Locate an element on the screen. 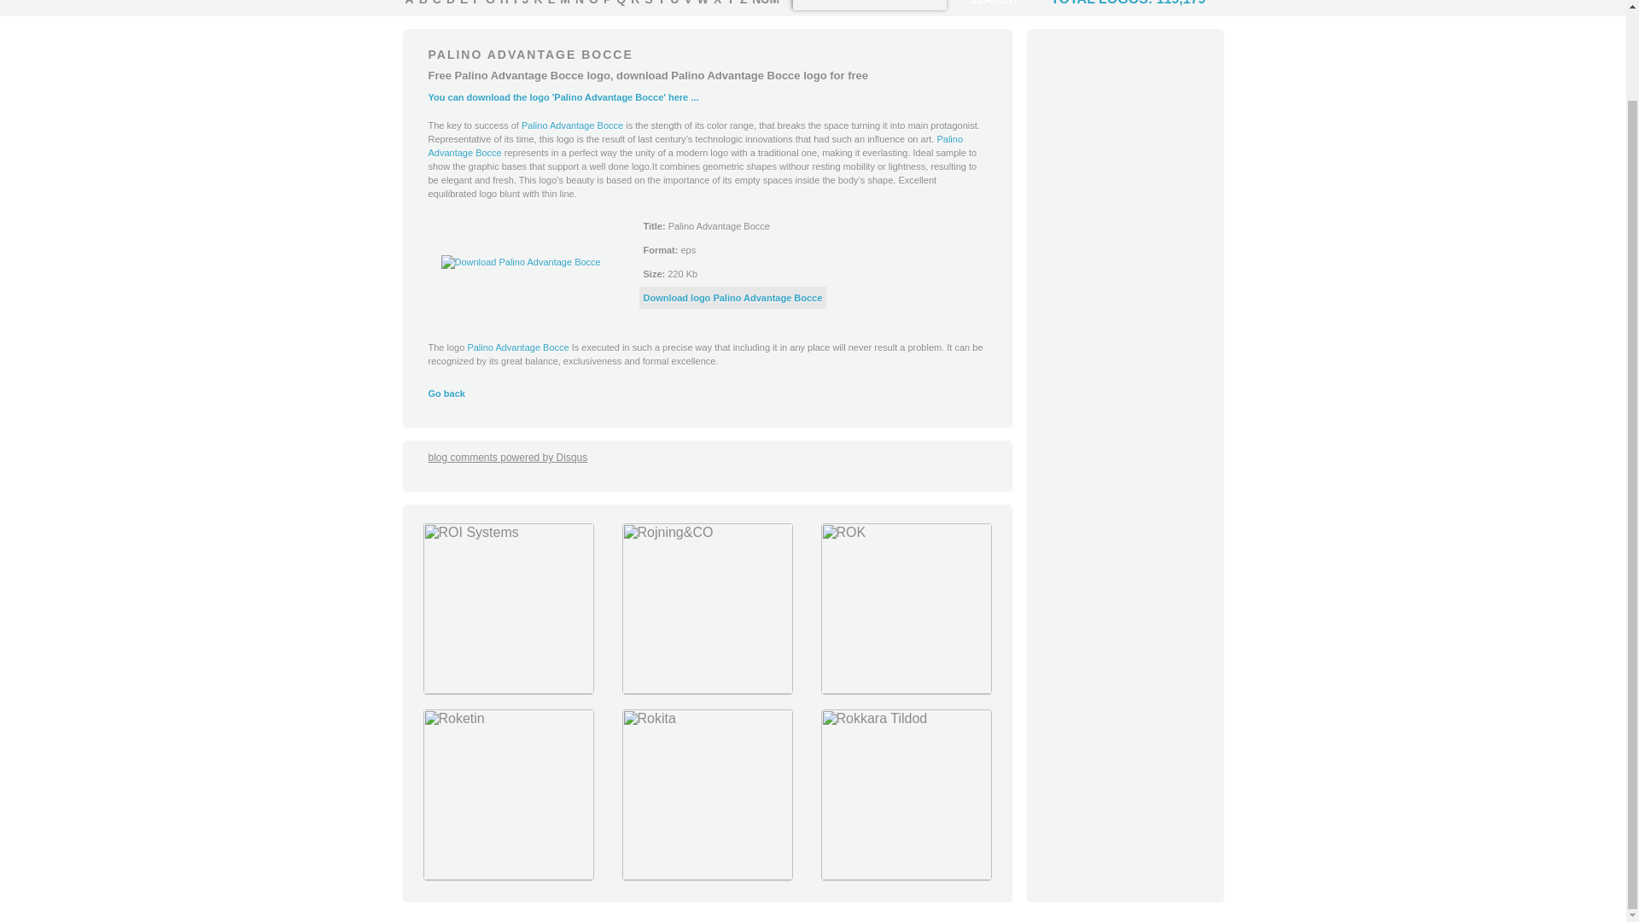 The image size is (1639, 922). Download Logo Rokita is located at coordinates (707, 876).